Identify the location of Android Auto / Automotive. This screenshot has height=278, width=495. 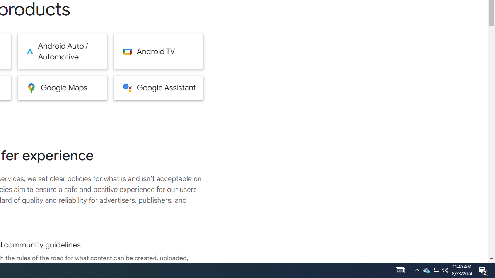
(62, 52).